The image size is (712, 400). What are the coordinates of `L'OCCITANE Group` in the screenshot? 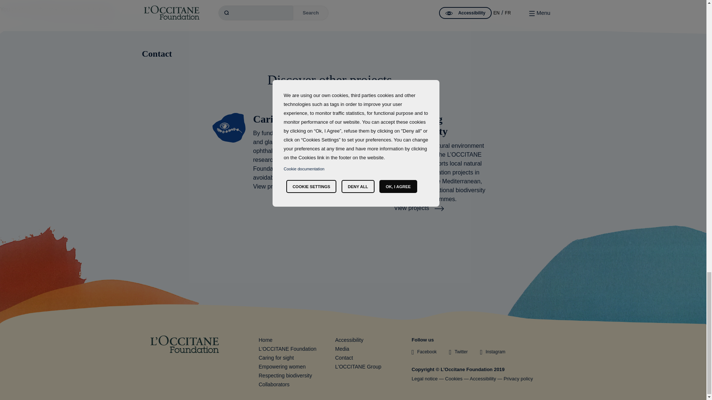 It's located at (358, 366).